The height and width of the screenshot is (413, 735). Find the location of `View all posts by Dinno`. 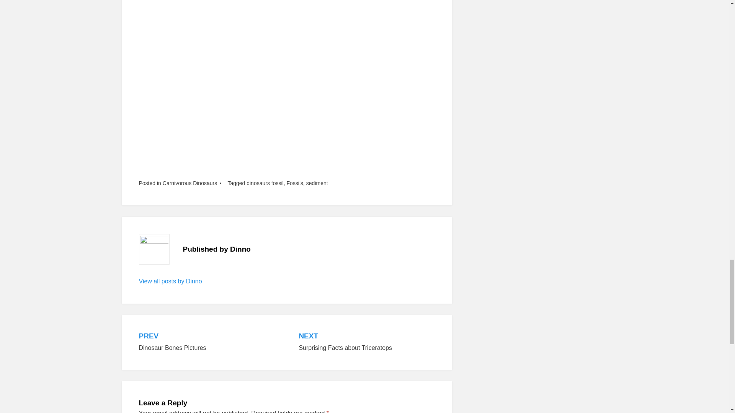

View all posts by Dinno is located at coordinates (189, 183).